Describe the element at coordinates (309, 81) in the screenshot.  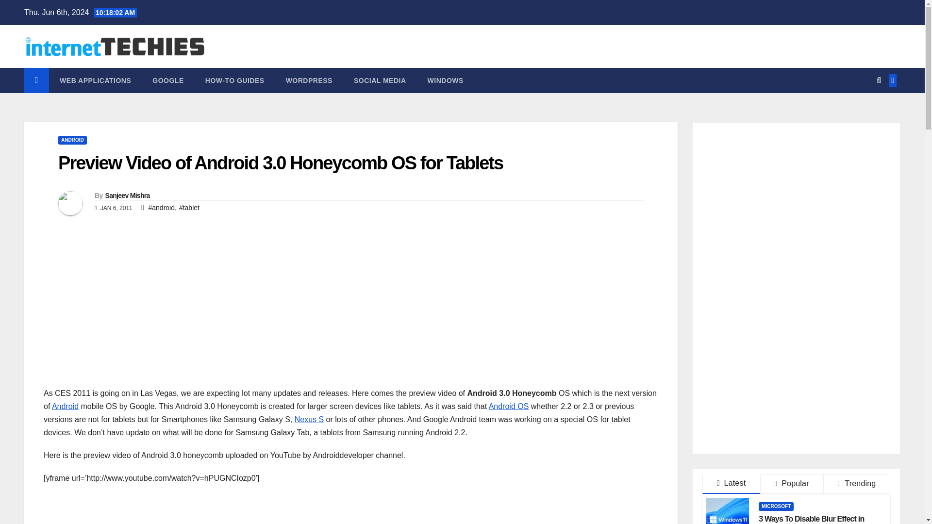
I see `WordPress` at that location.